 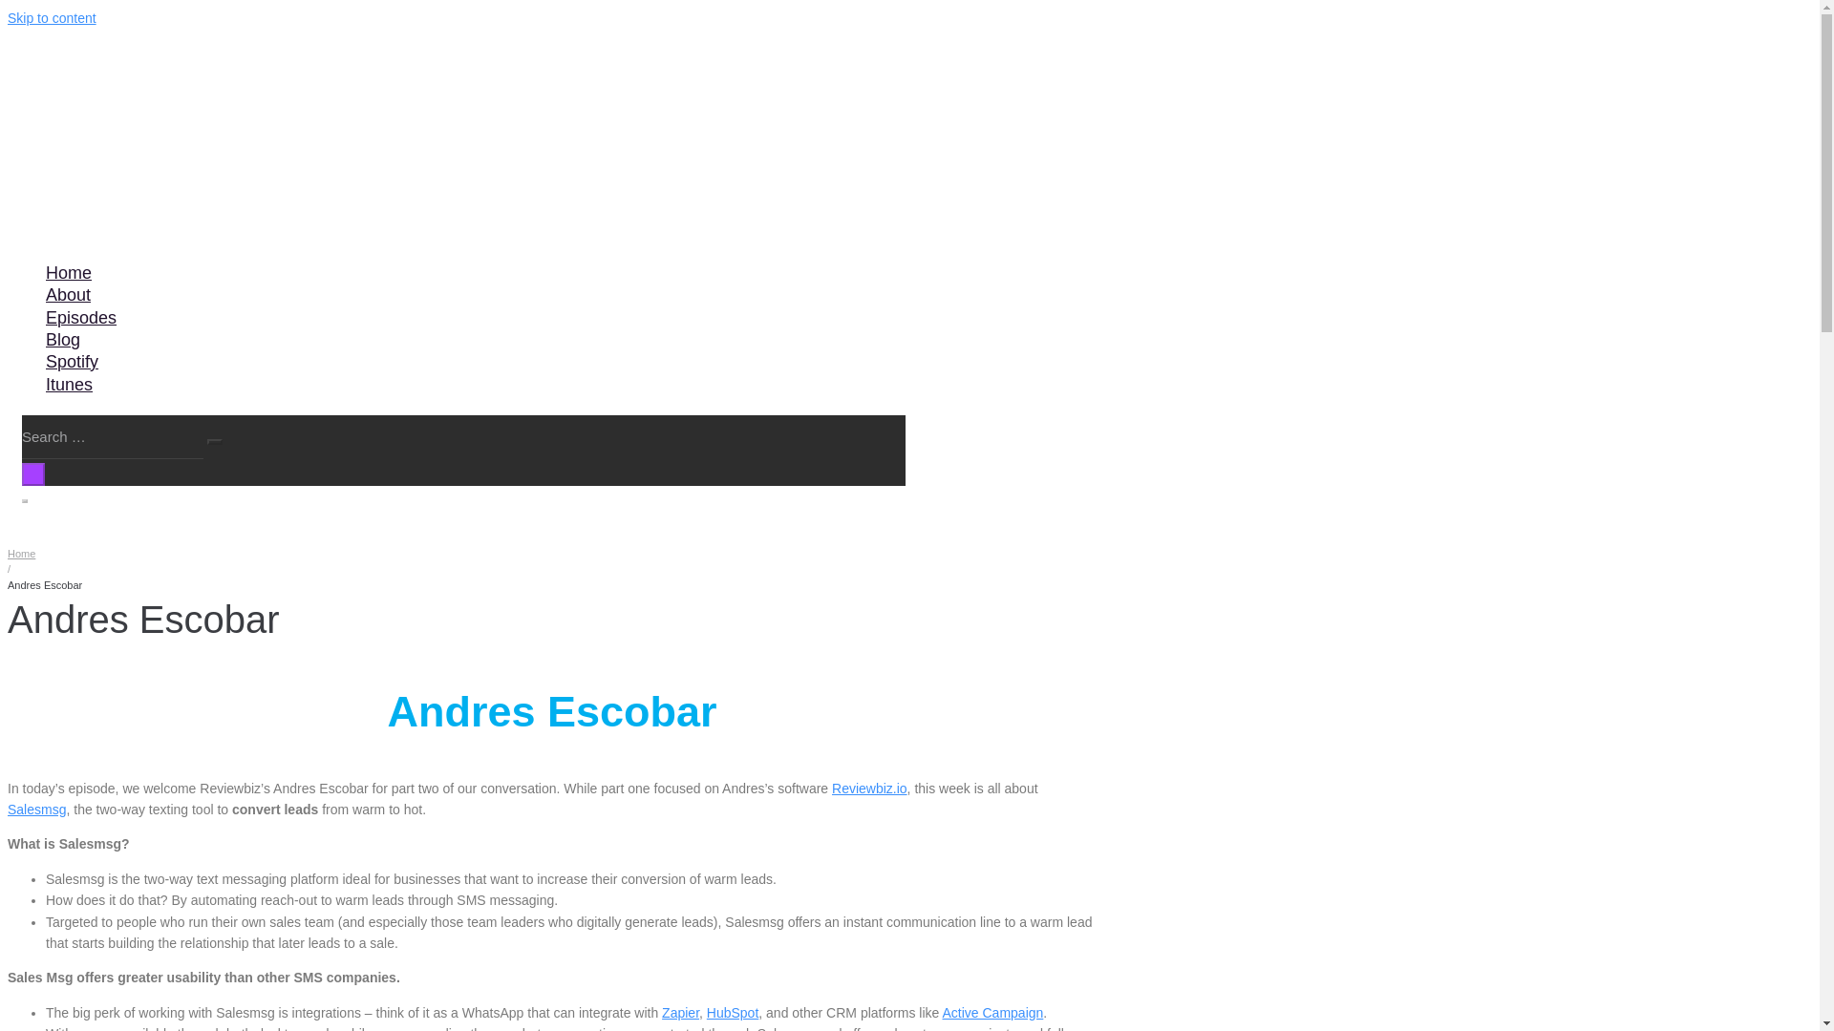 I want to click on Salesmsg, so click(x=36, y=810).